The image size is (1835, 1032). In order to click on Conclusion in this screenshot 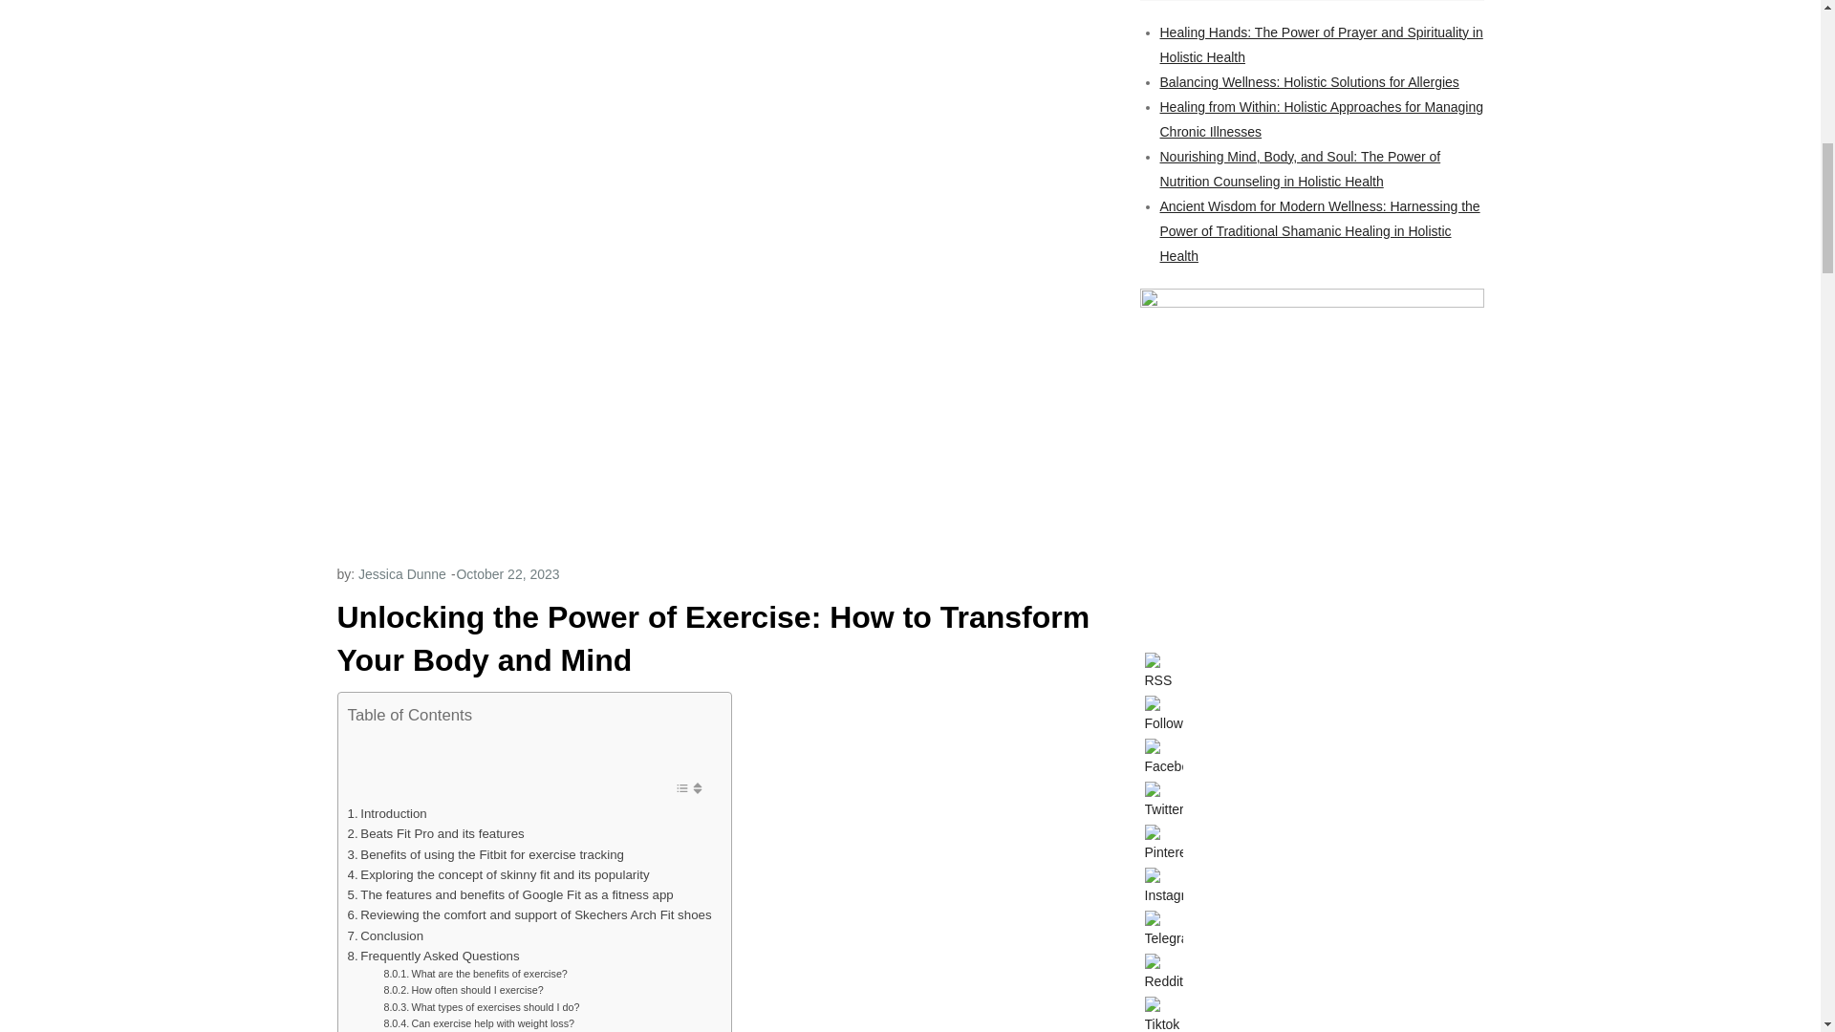, I will do `click(386, 935)`.